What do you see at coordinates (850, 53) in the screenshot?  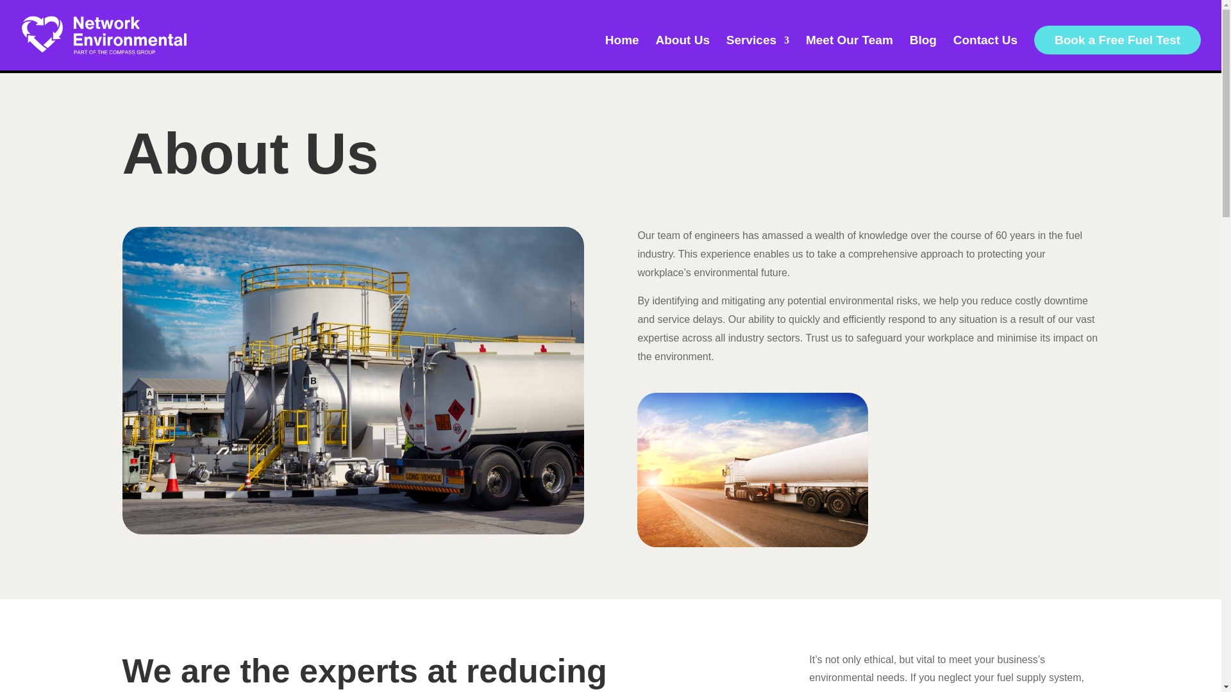 I see `Meet Our Team` at bounding box center [850, 53].